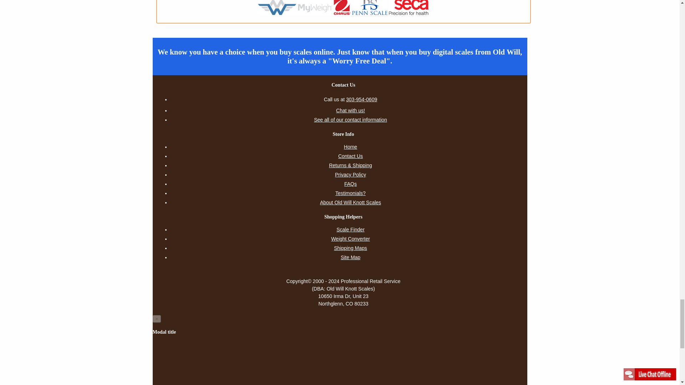 The width and height of the screenshot is (685, 385). Describe the element at coordinates (350, 193) in the screenshot. I see `Go to our testimonials page` at that location.